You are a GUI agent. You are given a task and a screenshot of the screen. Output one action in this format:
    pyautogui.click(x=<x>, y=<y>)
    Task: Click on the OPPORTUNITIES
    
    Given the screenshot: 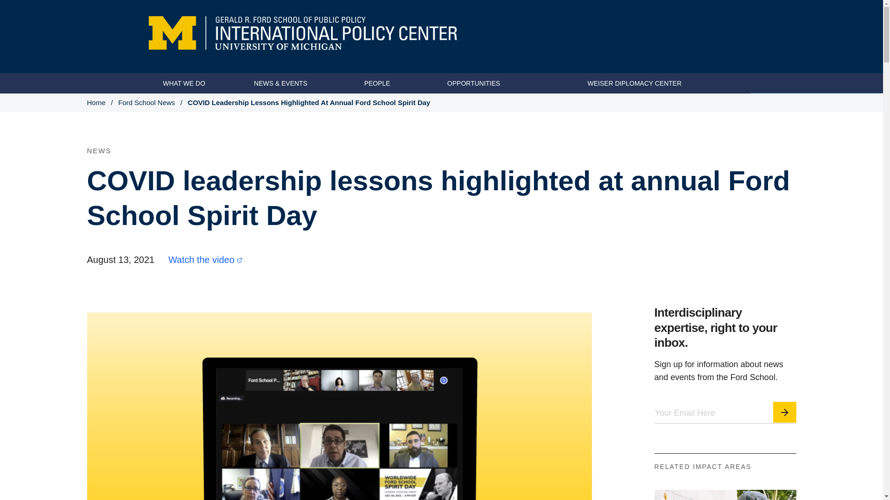 What is the action you would take?
    pyautogui.click(x=474, y=83)
    